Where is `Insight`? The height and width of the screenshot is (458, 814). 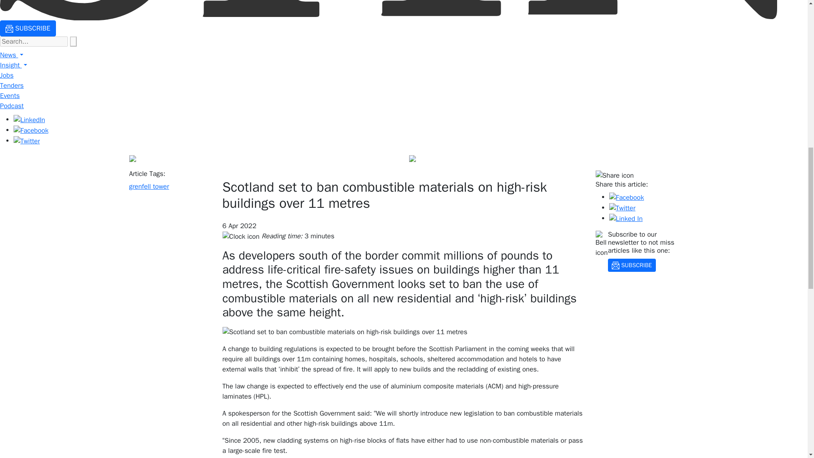
Insight is located at coordinates (14, 65).